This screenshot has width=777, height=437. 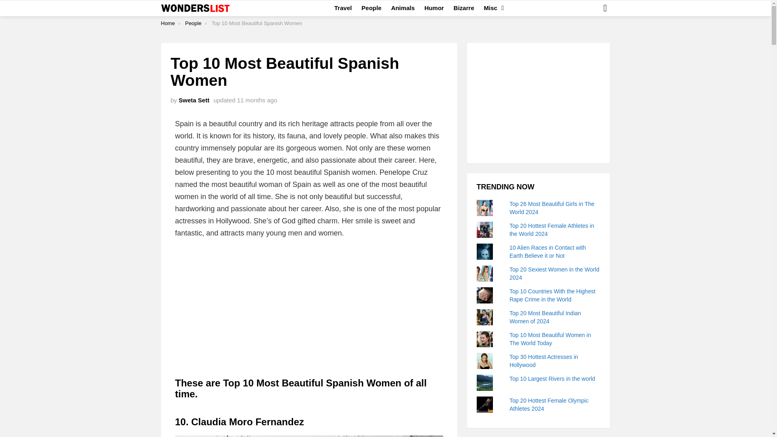 What do you see at coordinates (464, 8) in the screenshot?
I see `Bizarre` at bounding box center [464, 8].